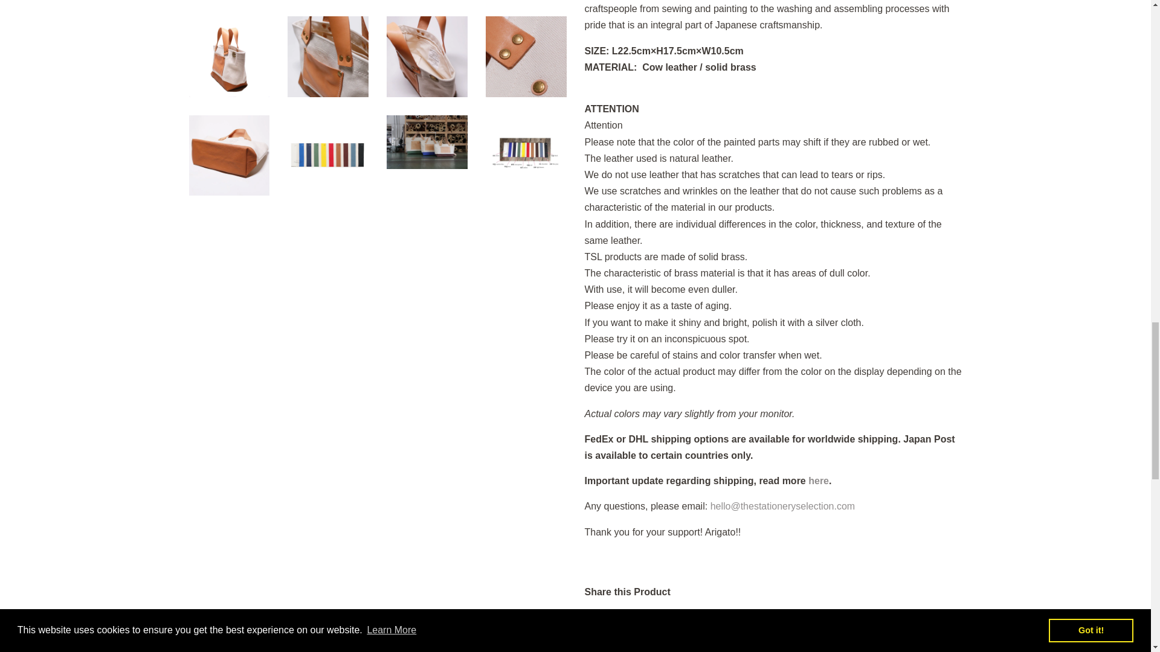 The width and height of the screenshot is (1160, 652). What do you see at coordinates (604, 618) in the screenshot?
I see `Share on Facebook` at bounding box center [604, 618].